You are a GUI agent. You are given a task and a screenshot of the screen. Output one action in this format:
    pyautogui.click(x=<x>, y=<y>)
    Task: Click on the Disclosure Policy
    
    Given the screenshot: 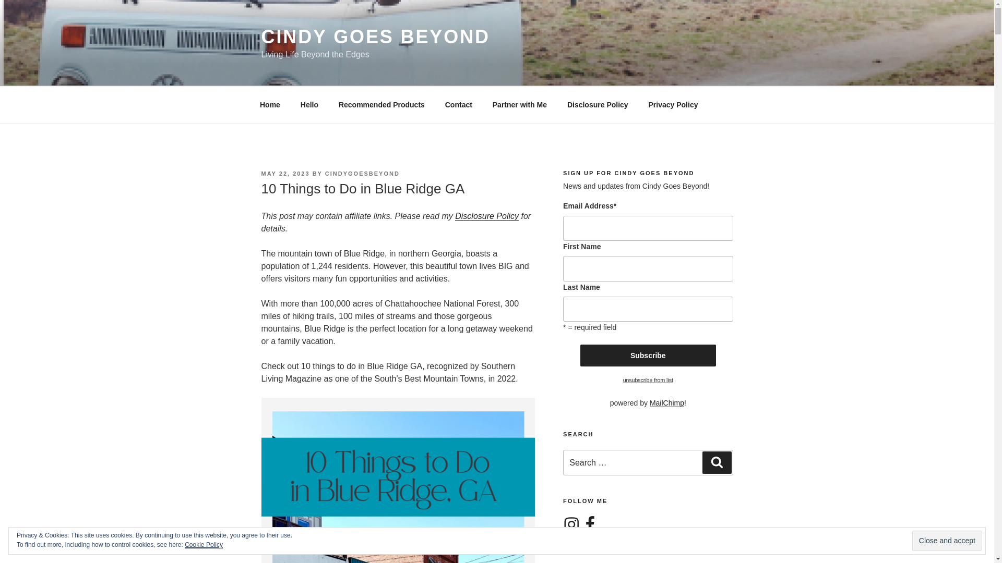 What is the action you would take?
    pyautogui.click(x=486, y=216)
    